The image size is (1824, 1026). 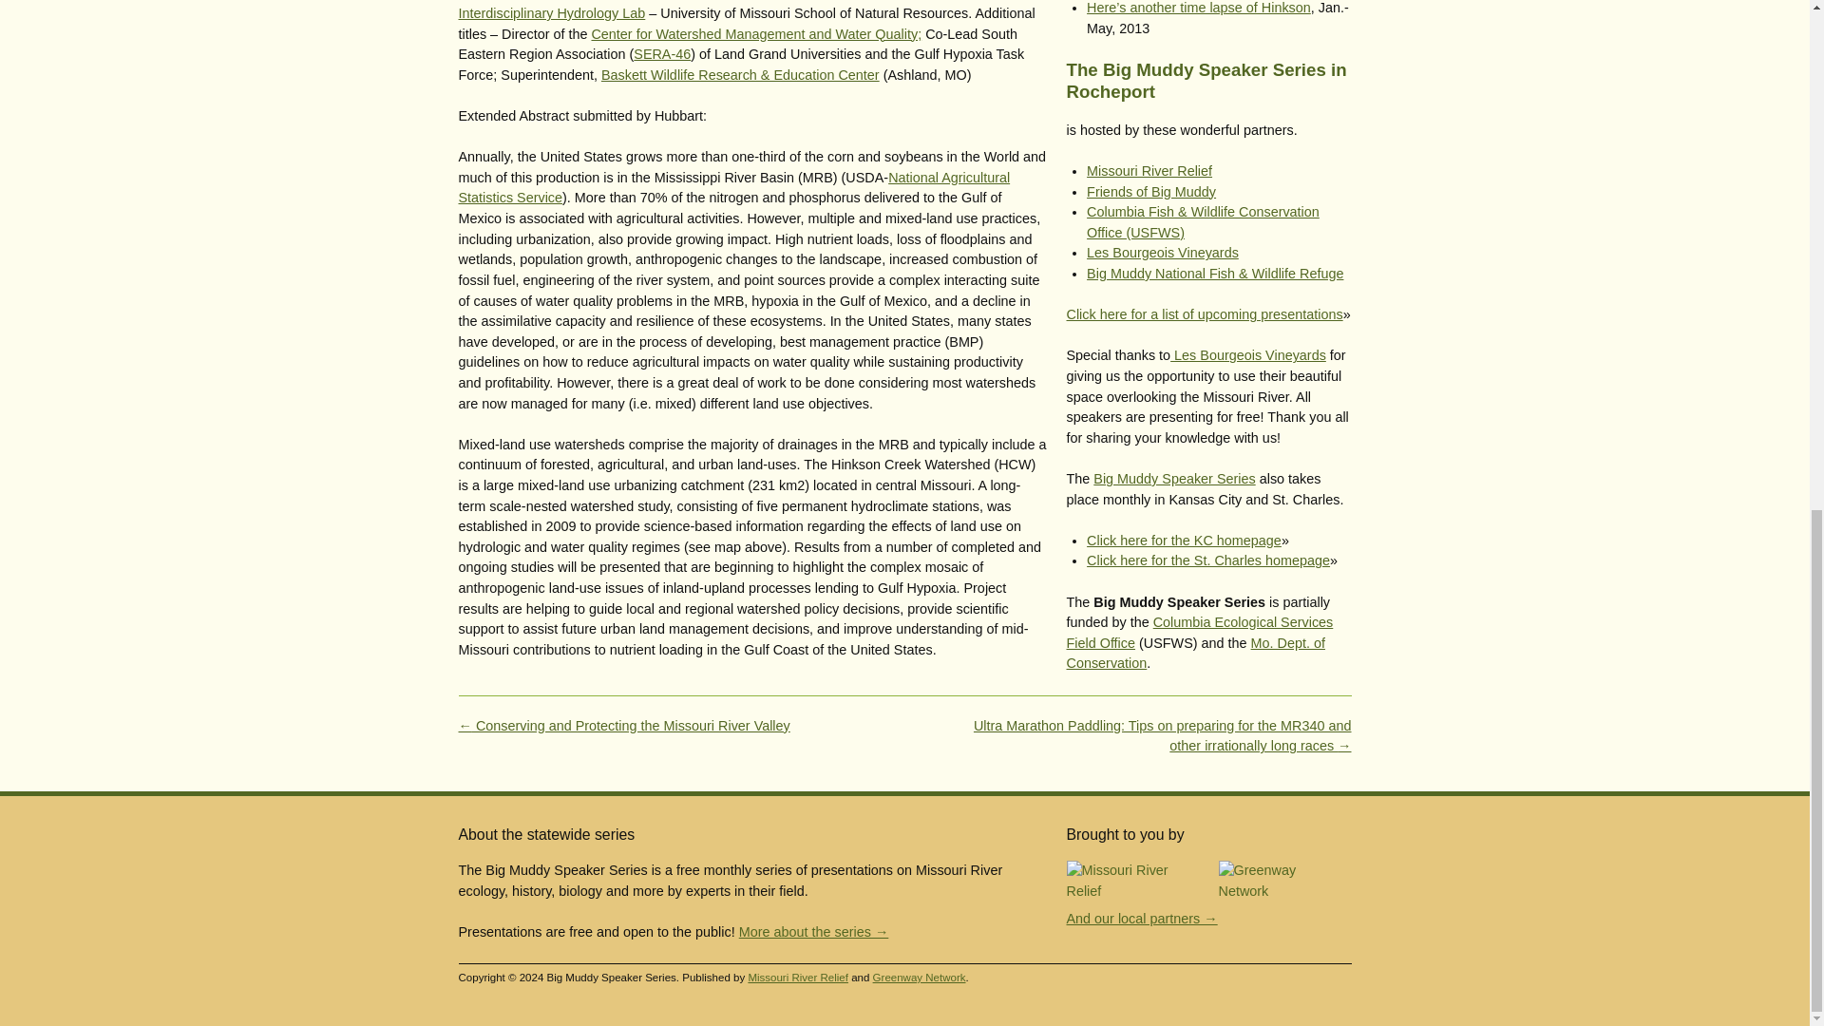 What do you see at coordinates (756, 34) in the screenshot?
I see `Center for Watershed Management and Water Quality;` at bounding box center [756, 34].